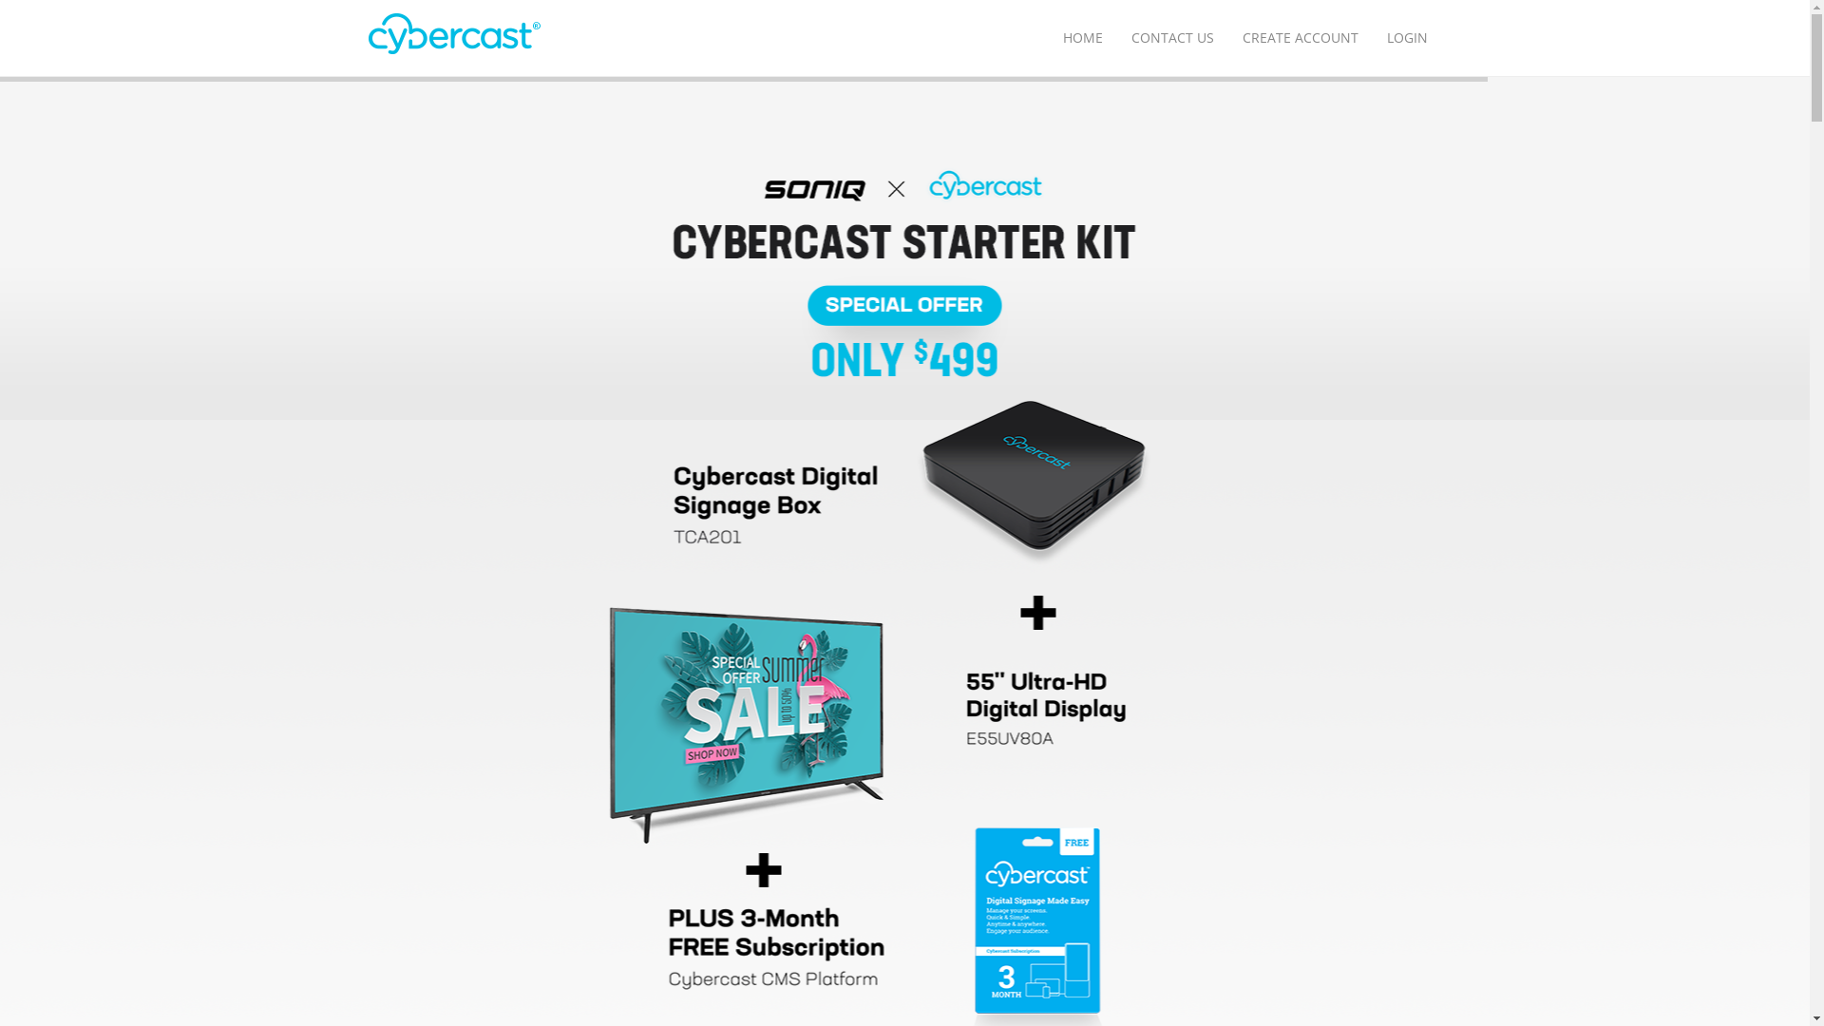  What do you see at coordinates (1406, 38) in the screenshot?
I see `LOGIN` at bounding box center [1406, 38].